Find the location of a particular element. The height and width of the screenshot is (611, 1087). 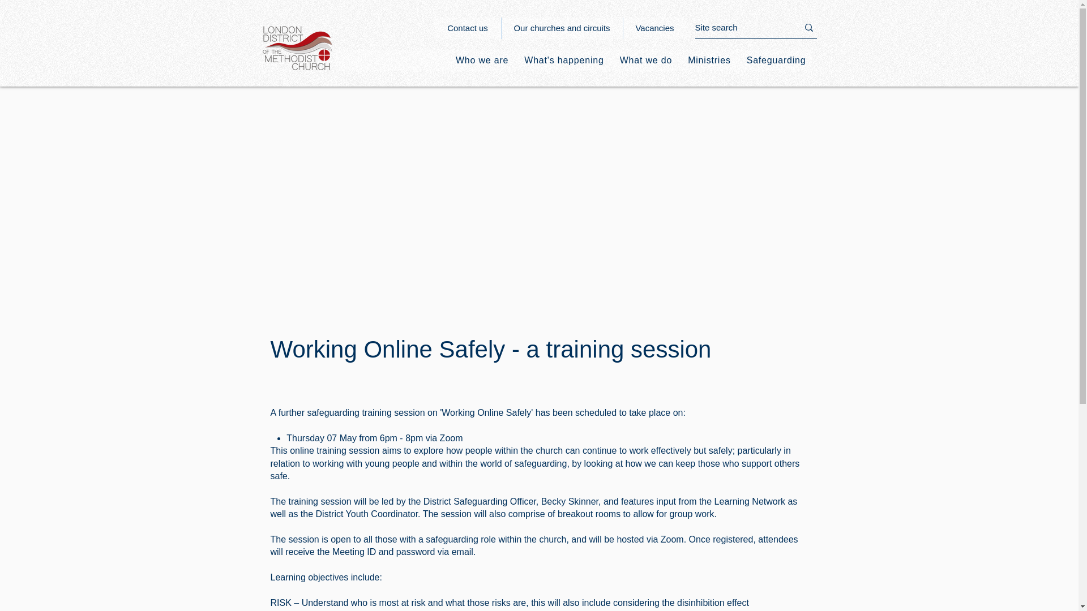

Contact us is located at coordinates (468, 28).